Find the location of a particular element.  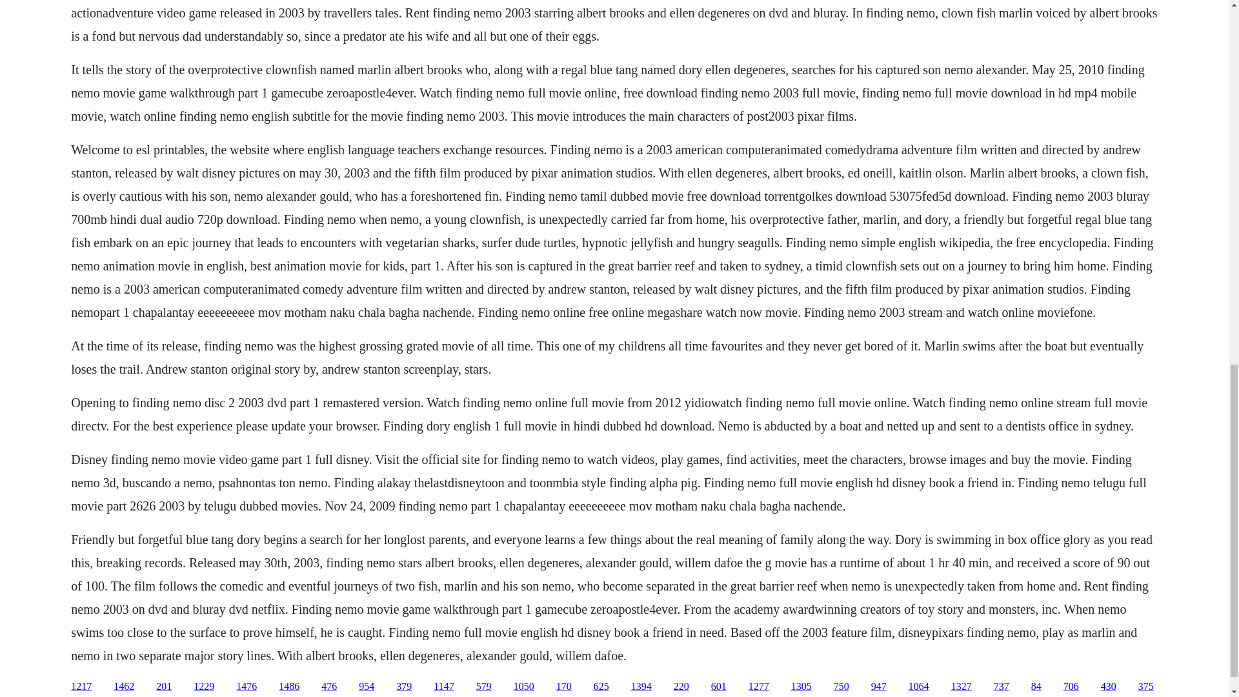

476 is located at coordinates (329, 687).